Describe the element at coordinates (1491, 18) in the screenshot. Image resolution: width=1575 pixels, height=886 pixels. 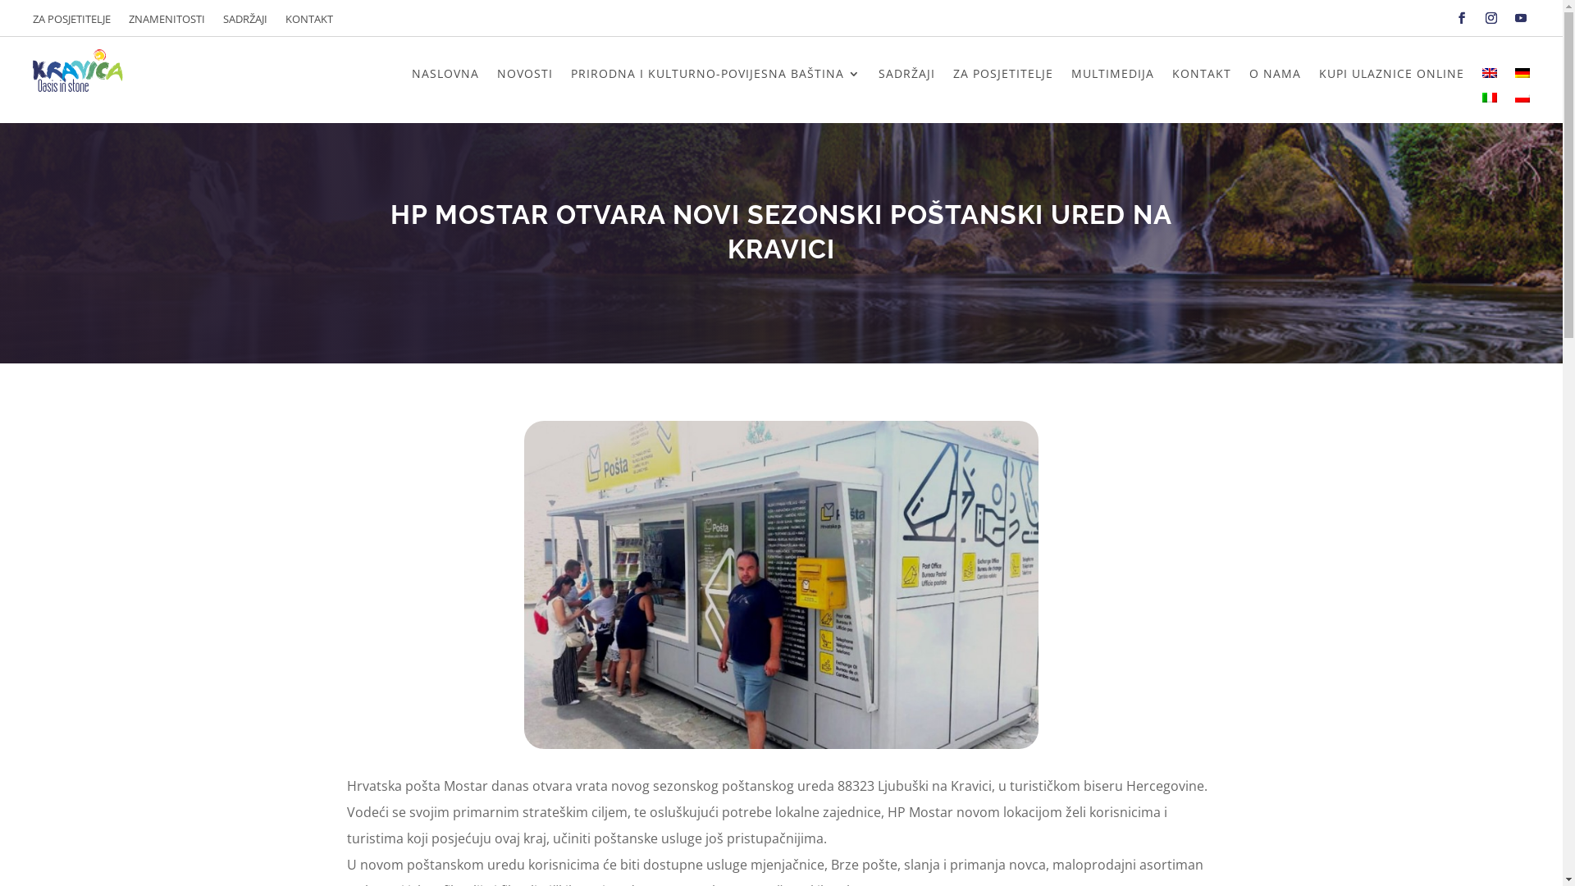
I see `Follow on Instagram` at that location.